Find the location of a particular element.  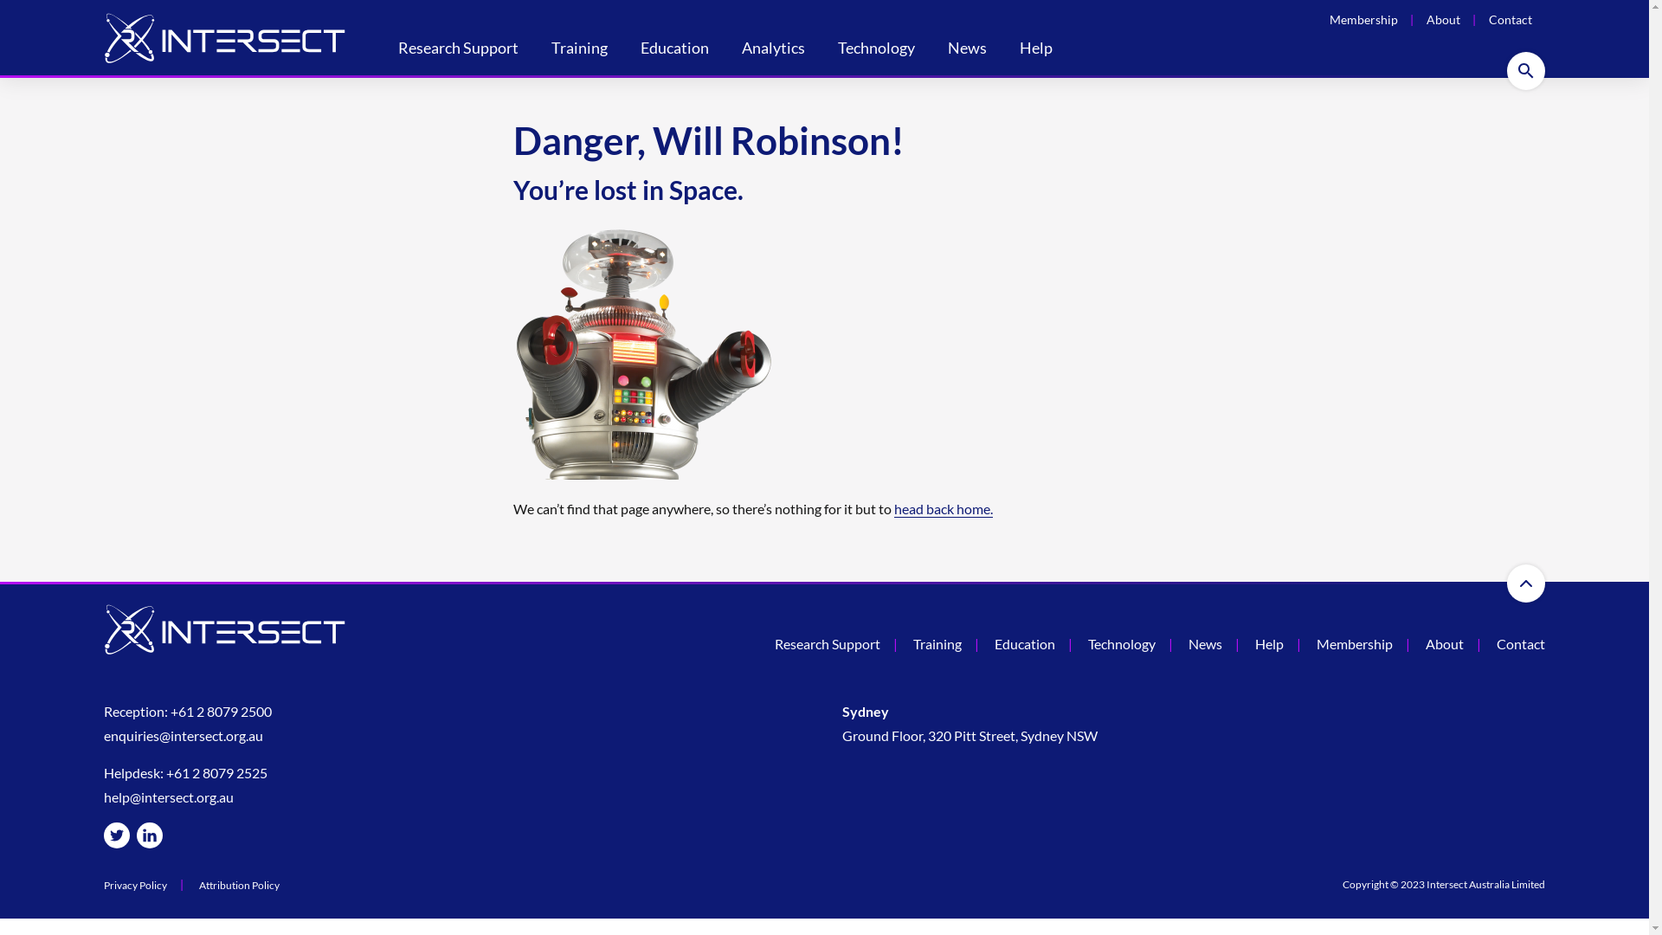

Education is located at coordinates (1025, 644).